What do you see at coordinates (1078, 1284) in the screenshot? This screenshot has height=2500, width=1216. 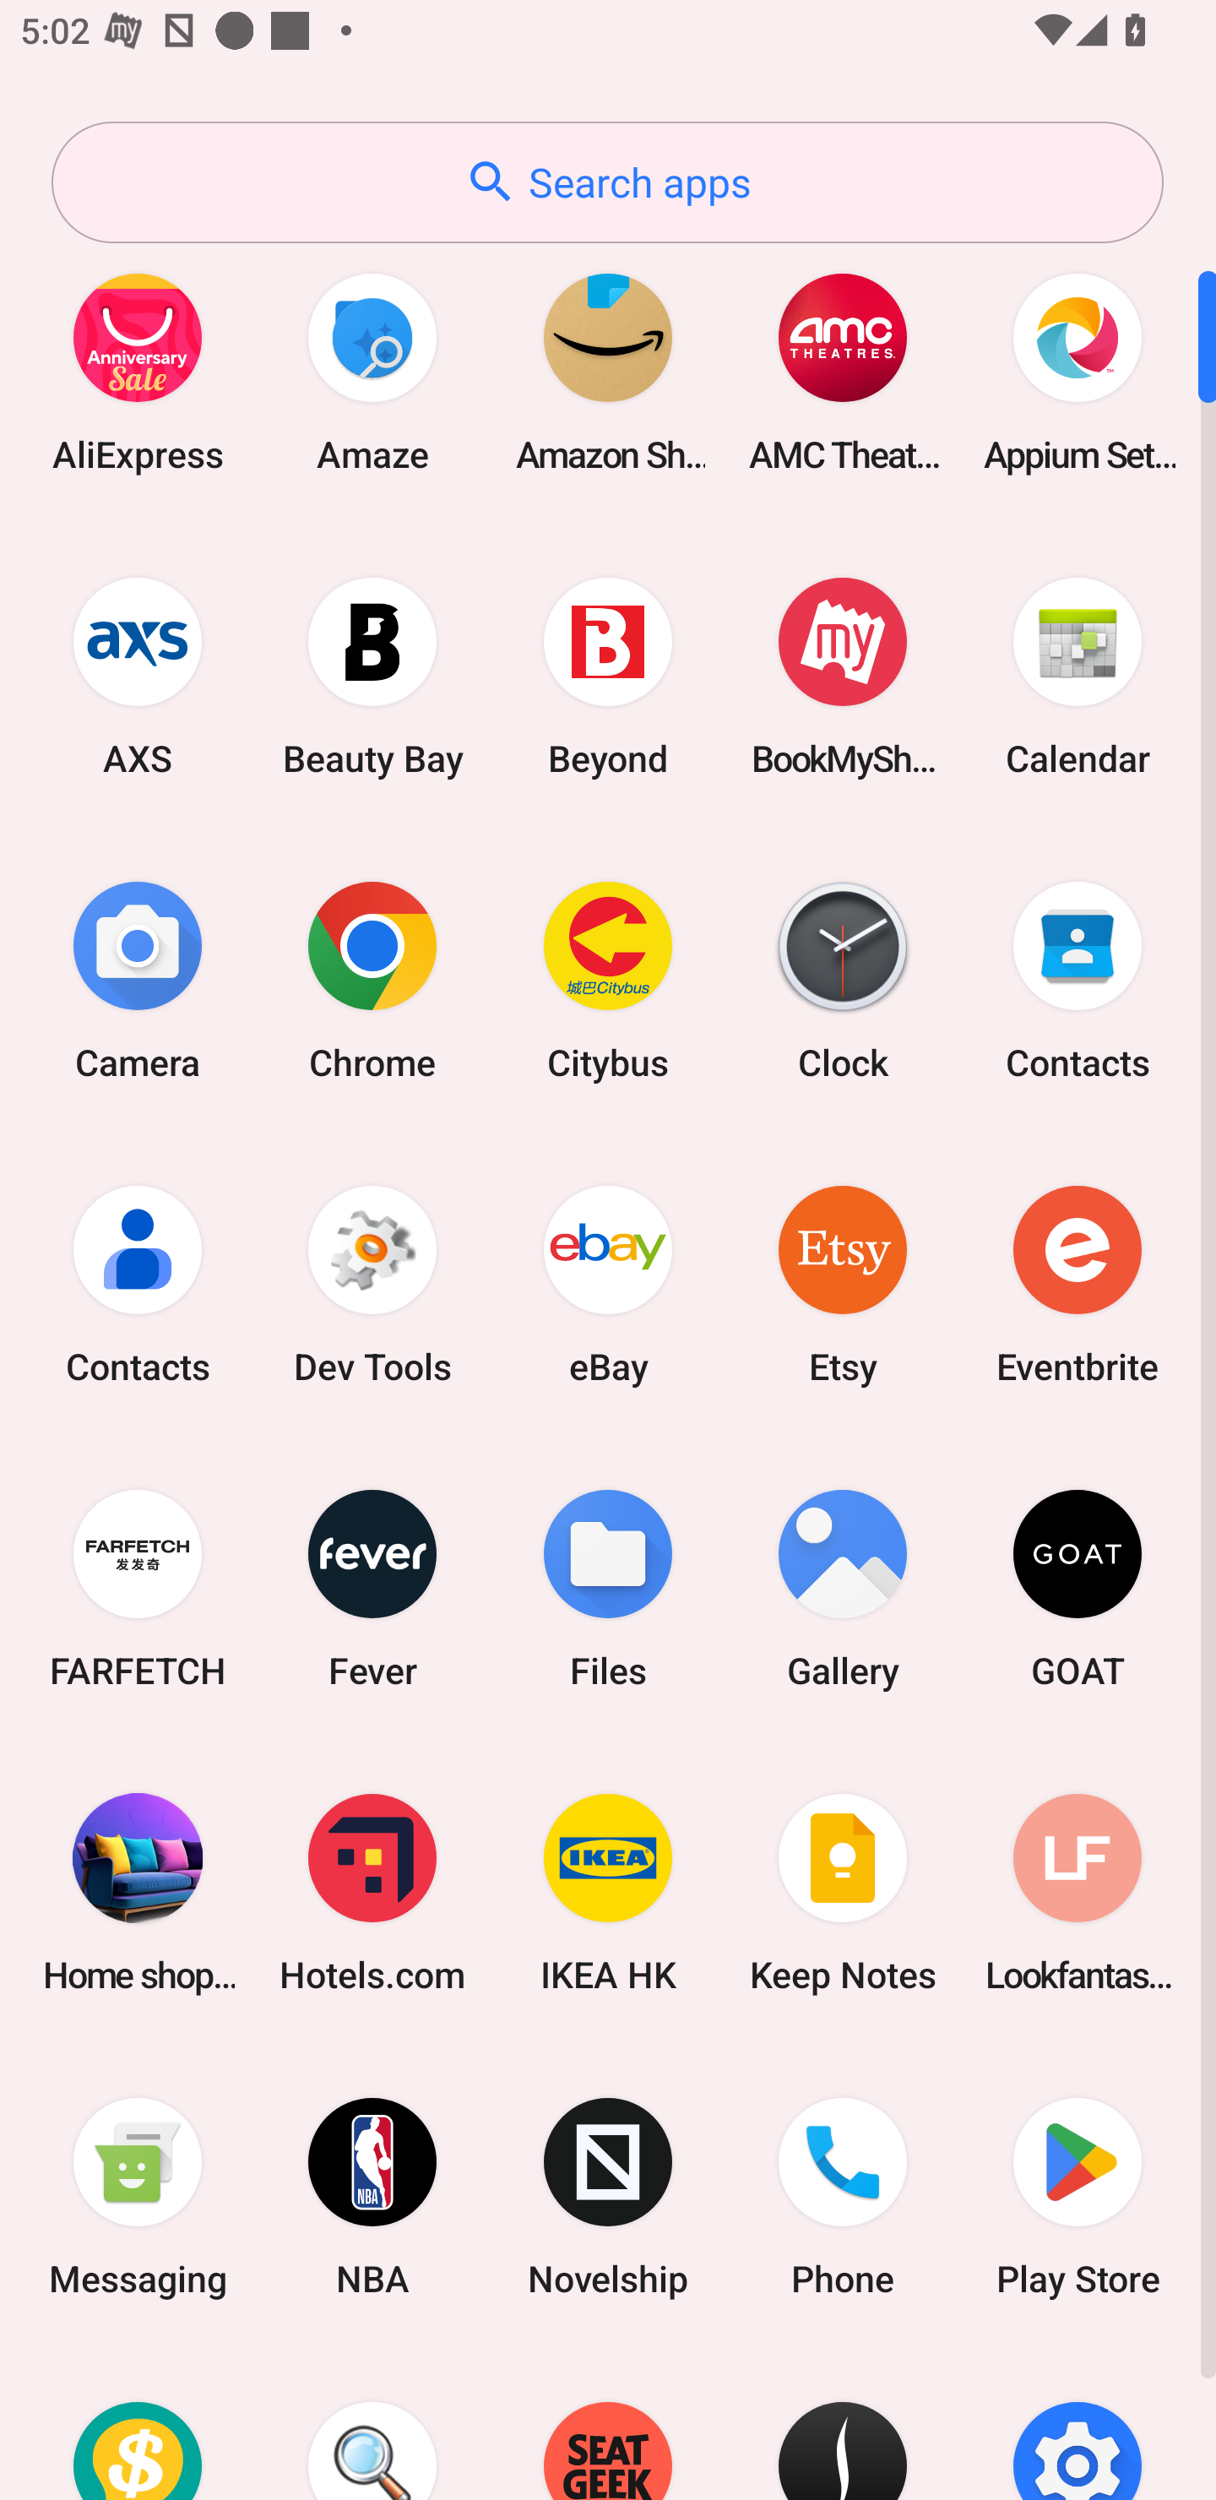 I see `Eventbrite` at bounding box center [1078, 1284].